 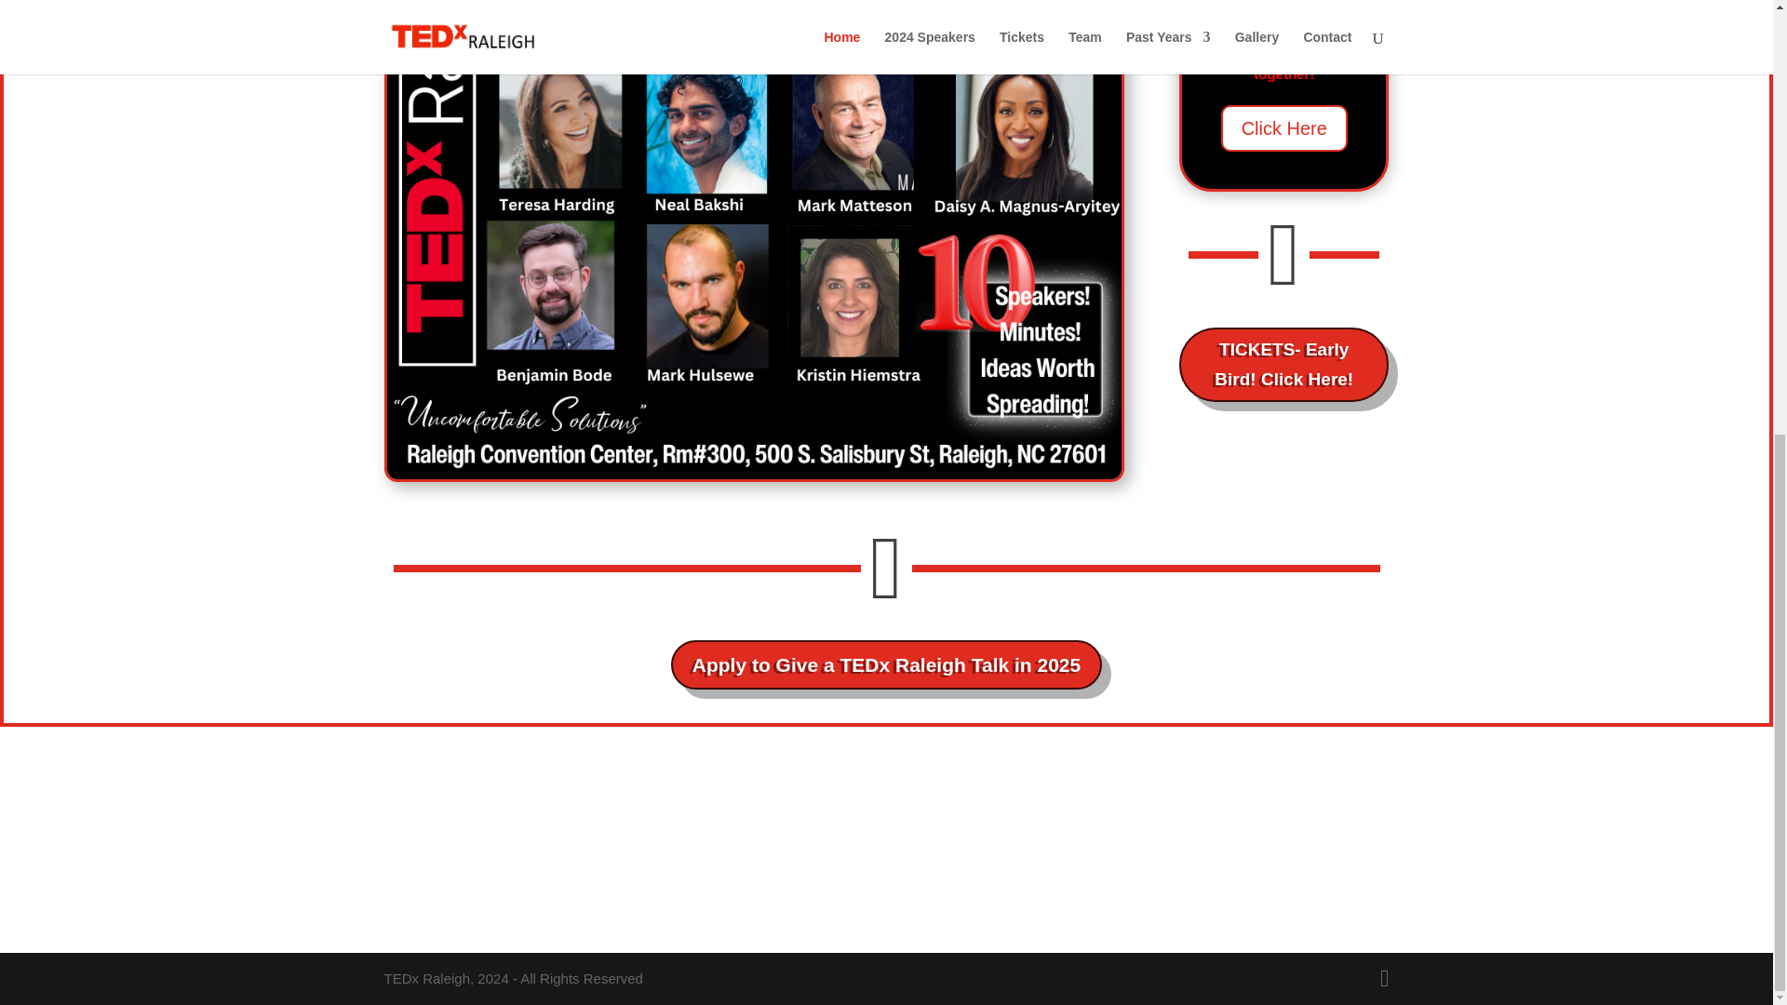 I want to click on Click Here, so click(x=1283, y=128).